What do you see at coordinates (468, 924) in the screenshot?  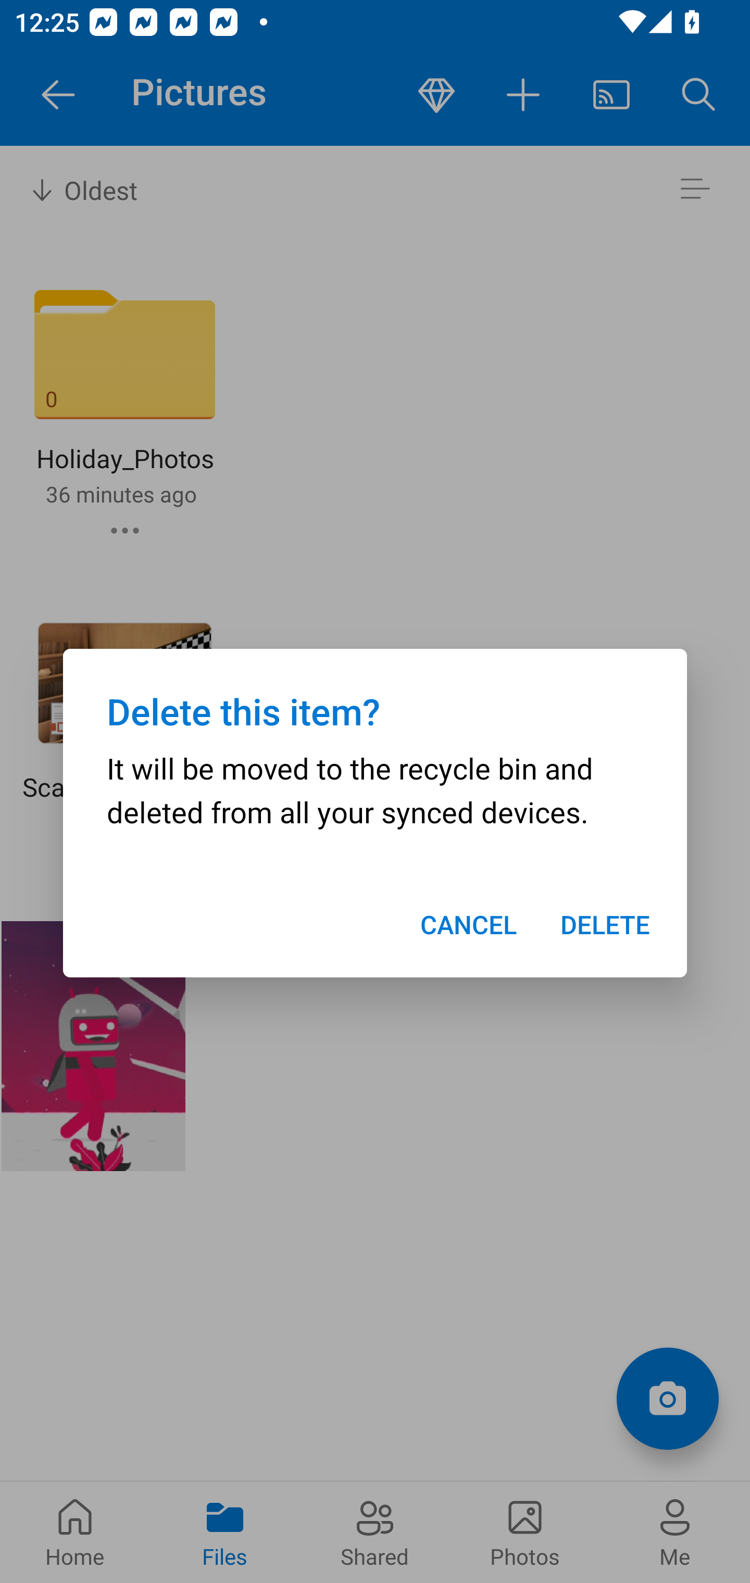 I see `CANCEL` at bounding box center [468, 924].